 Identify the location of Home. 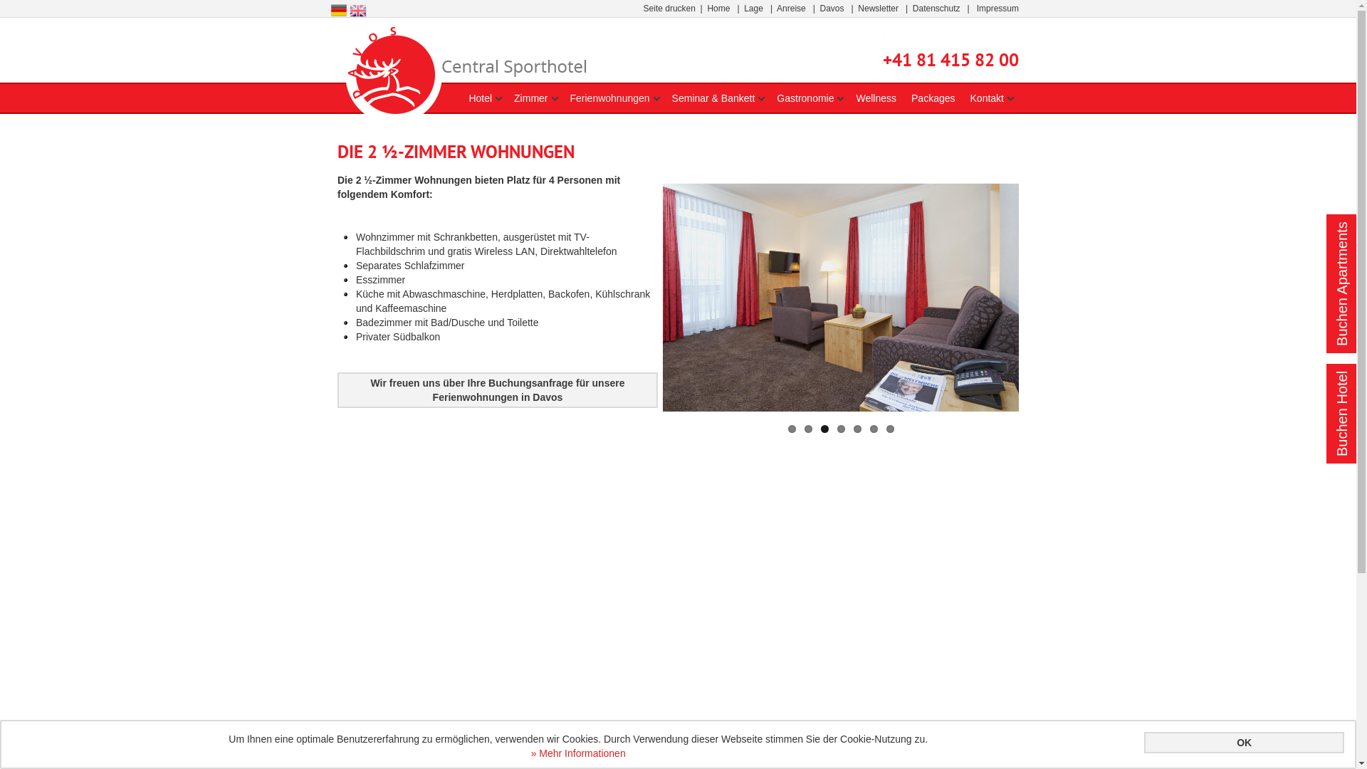
(718, 9).